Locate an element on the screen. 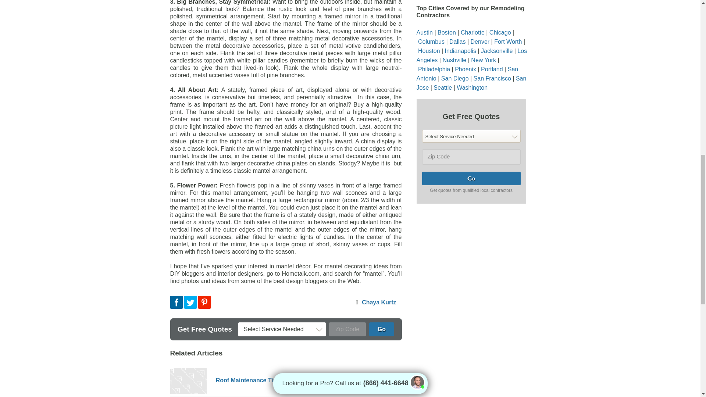 This screenshot has width=706, height=397. Go is located at coordinates (471, 178).